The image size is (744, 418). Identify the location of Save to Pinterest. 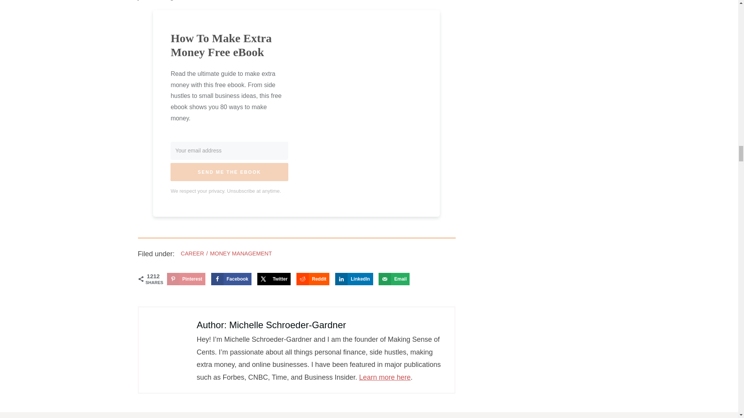
(186, 279).